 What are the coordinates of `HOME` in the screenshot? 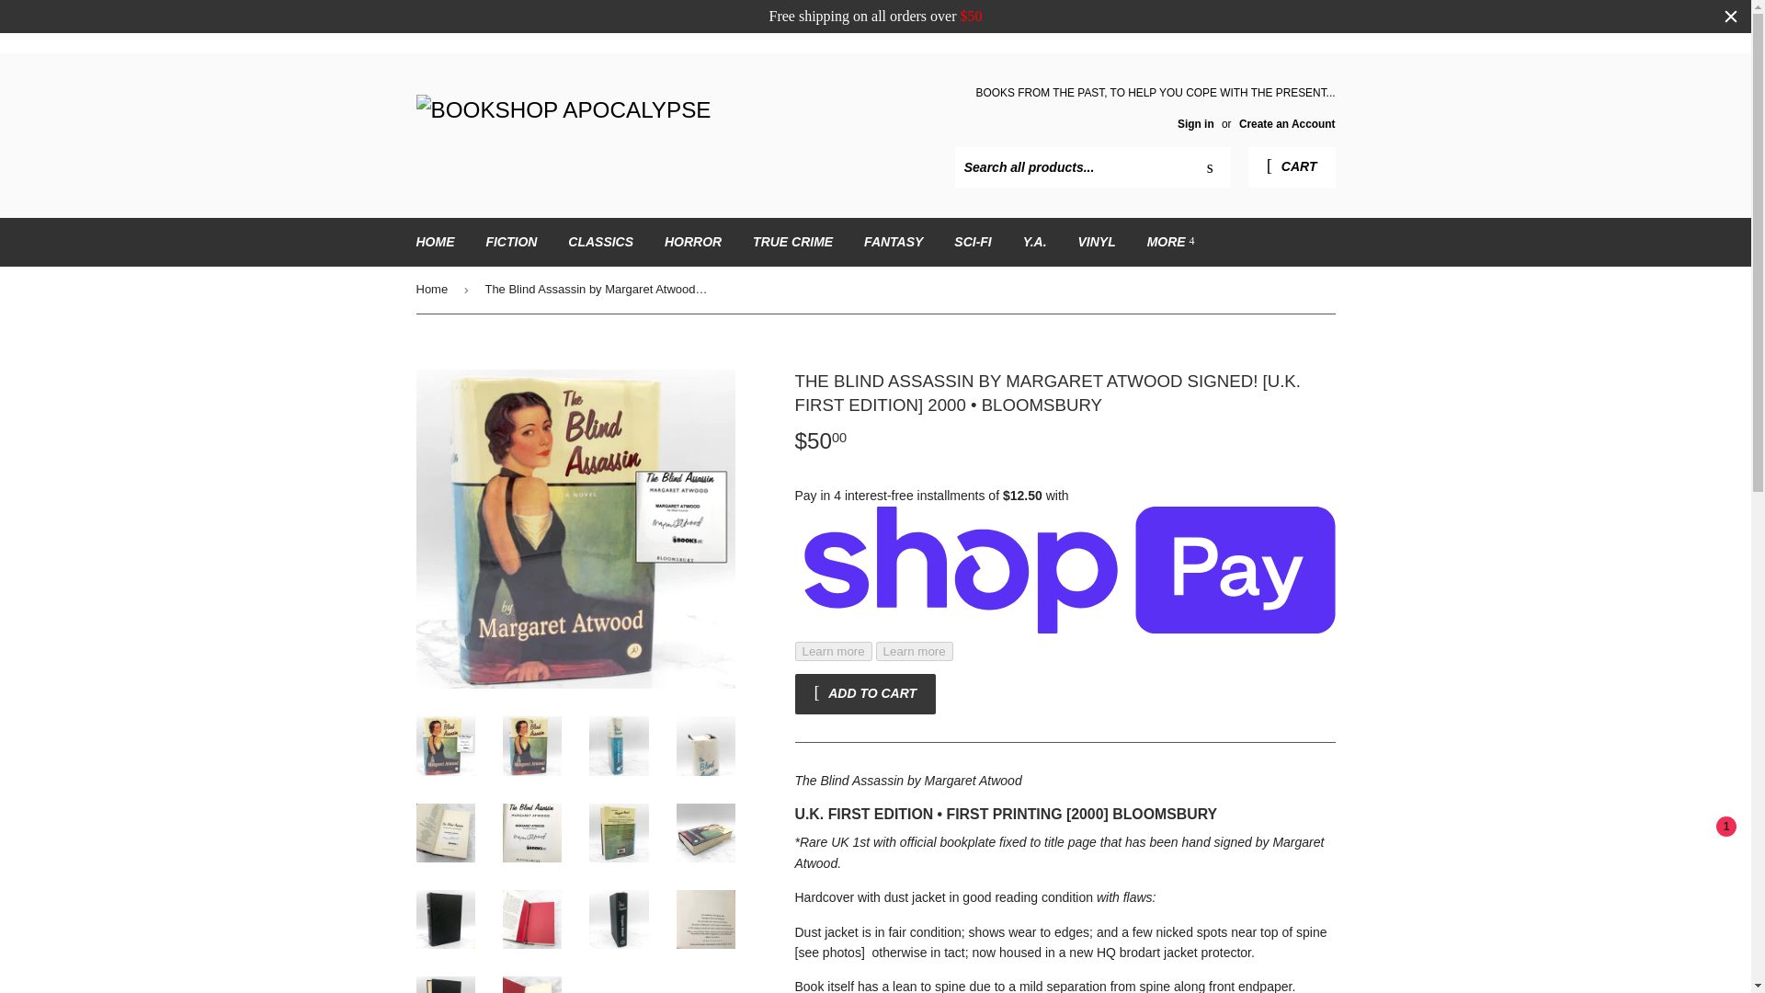 It's located at (436, 241).